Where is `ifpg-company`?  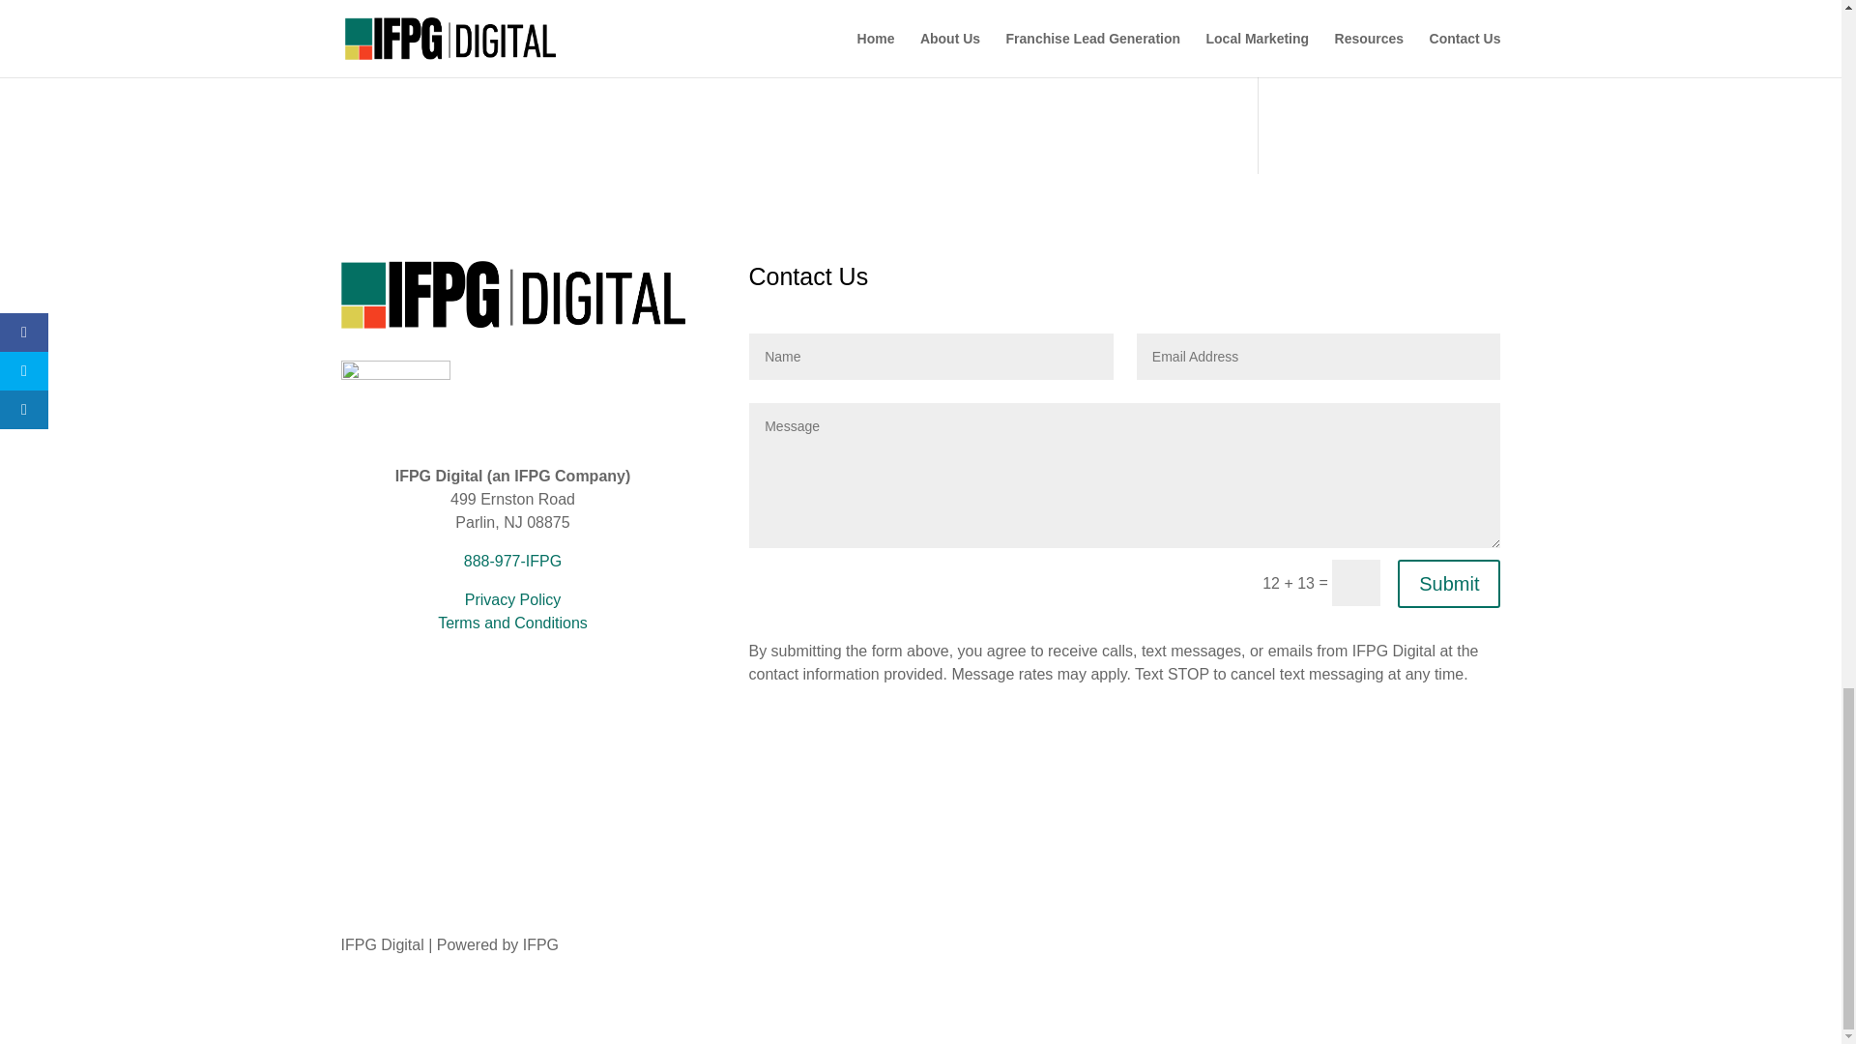
ifpg-company is located at coordinates (394, 396).